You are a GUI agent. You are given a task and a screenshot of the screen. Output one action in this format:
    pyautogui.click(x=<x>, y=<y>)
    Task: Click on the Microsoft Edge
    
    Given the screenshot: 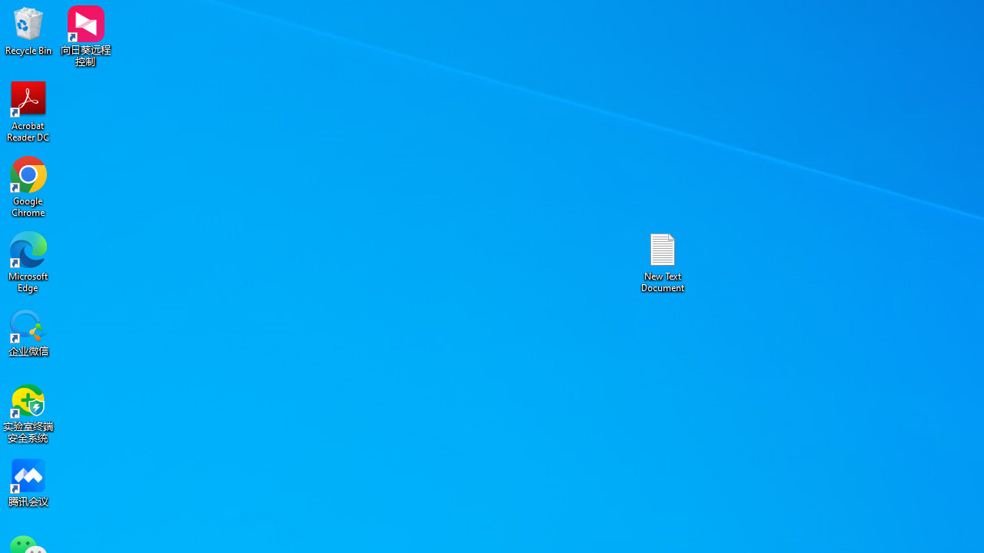 What is the action you would take?
    pyautogui.click(x=28, y=261)
    